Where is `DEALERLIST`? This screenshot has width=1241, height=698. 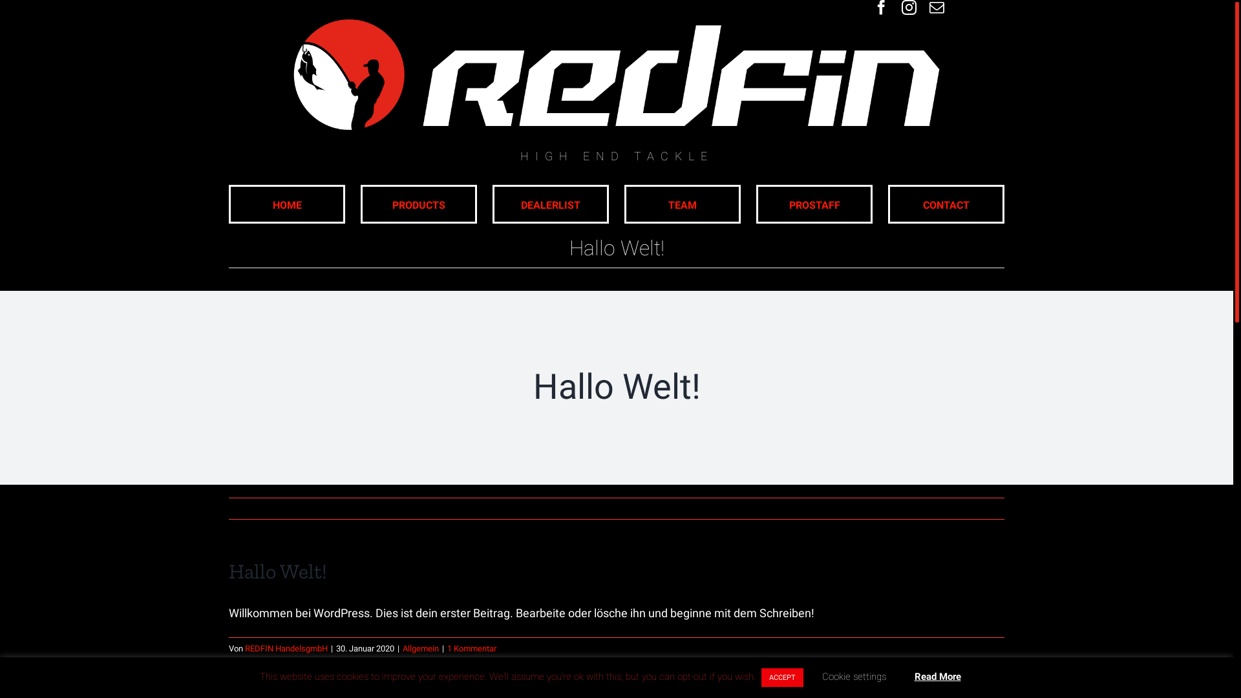
DEALERLIST is located at coordinates (551, 204).